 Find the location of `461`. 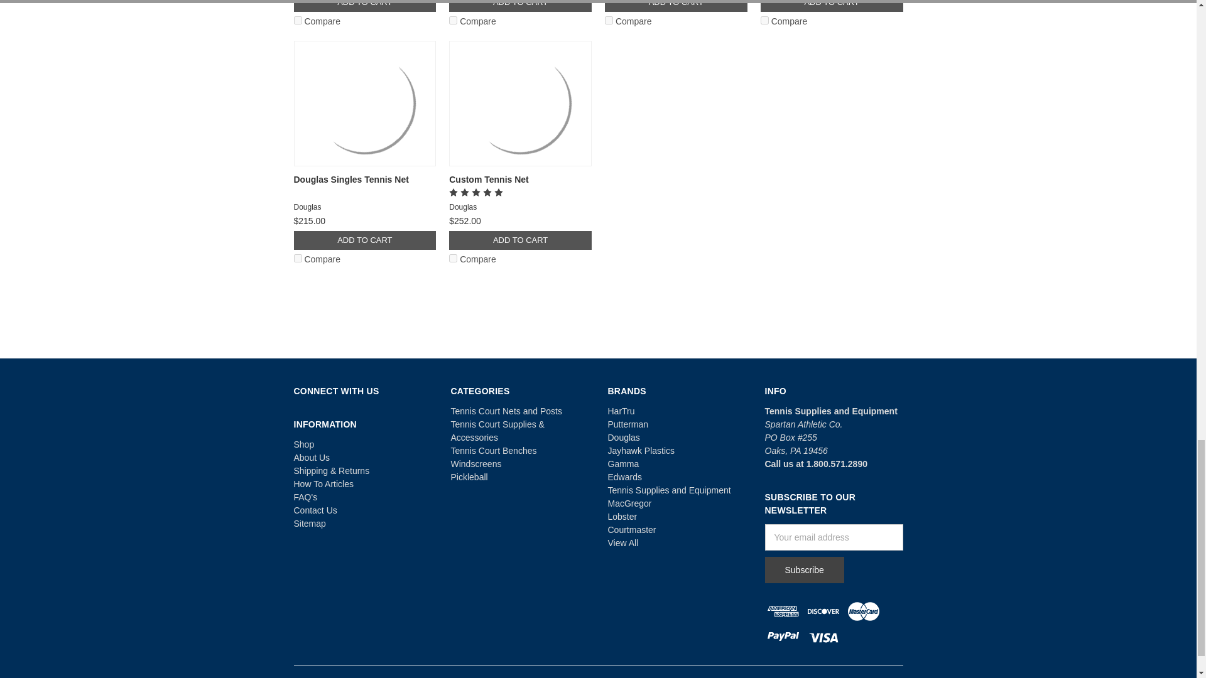

461 is located at coordinates (452, 20).